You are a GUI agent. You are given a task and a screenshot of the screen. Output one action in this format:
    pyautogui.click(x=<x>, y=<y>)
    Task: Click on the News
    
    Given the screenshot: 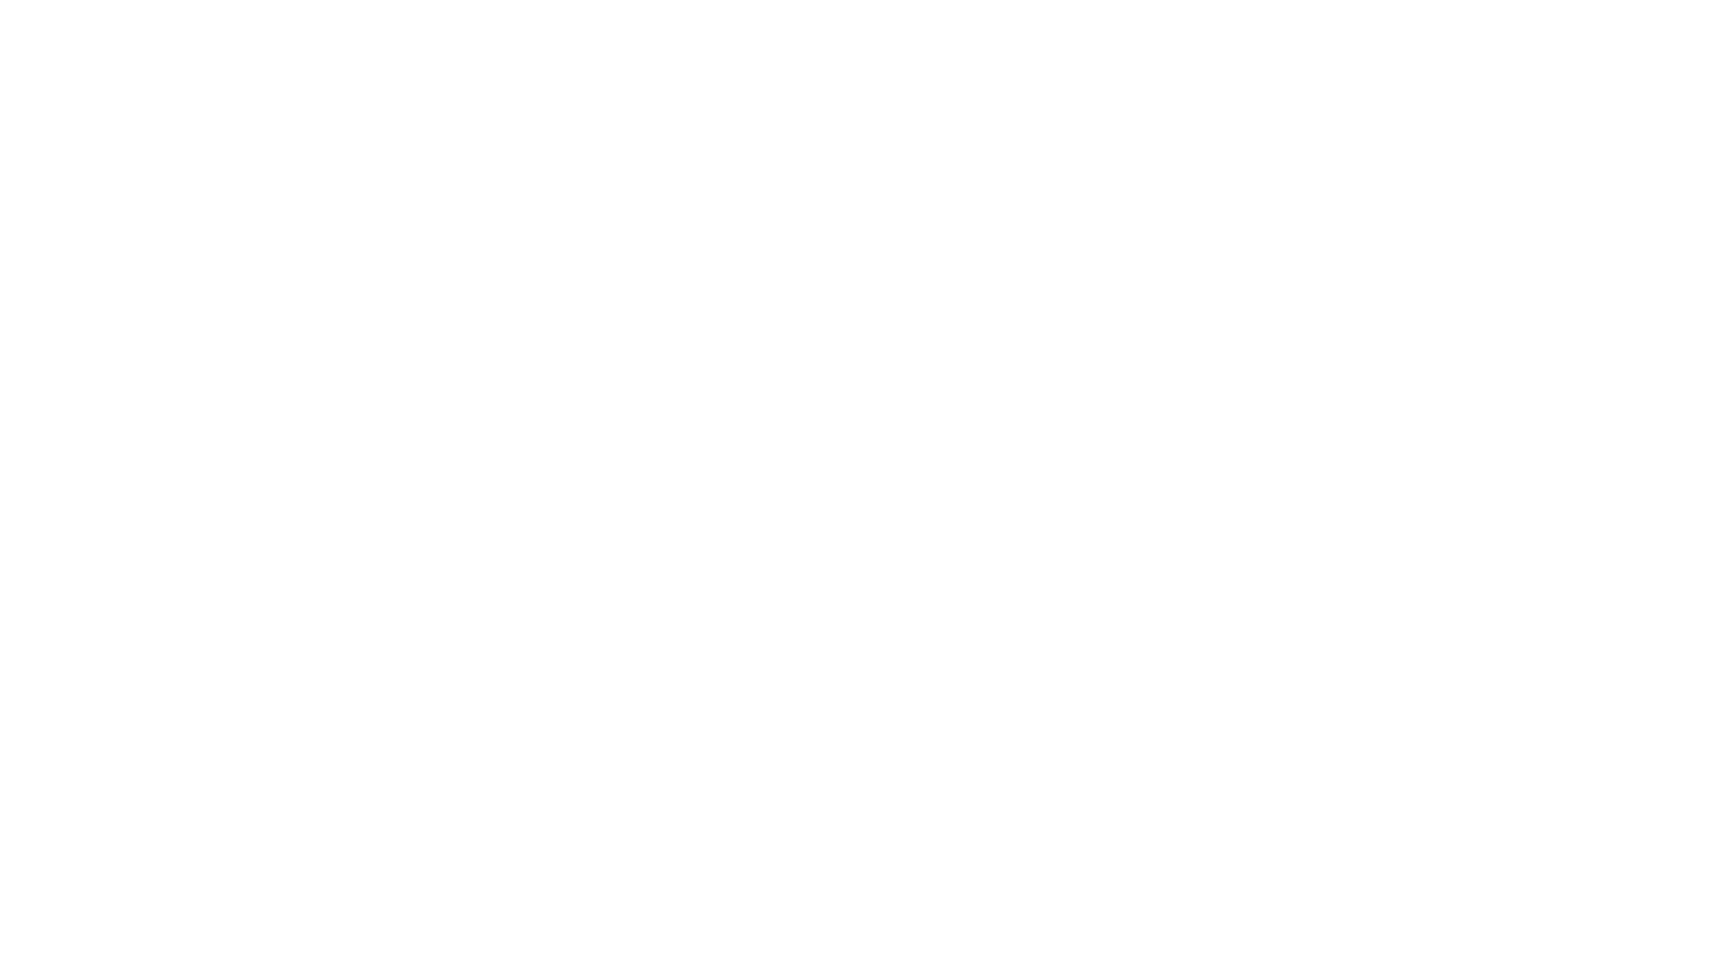 What is the action you would take?
    pyautogui.click(x=121, y=356)
    